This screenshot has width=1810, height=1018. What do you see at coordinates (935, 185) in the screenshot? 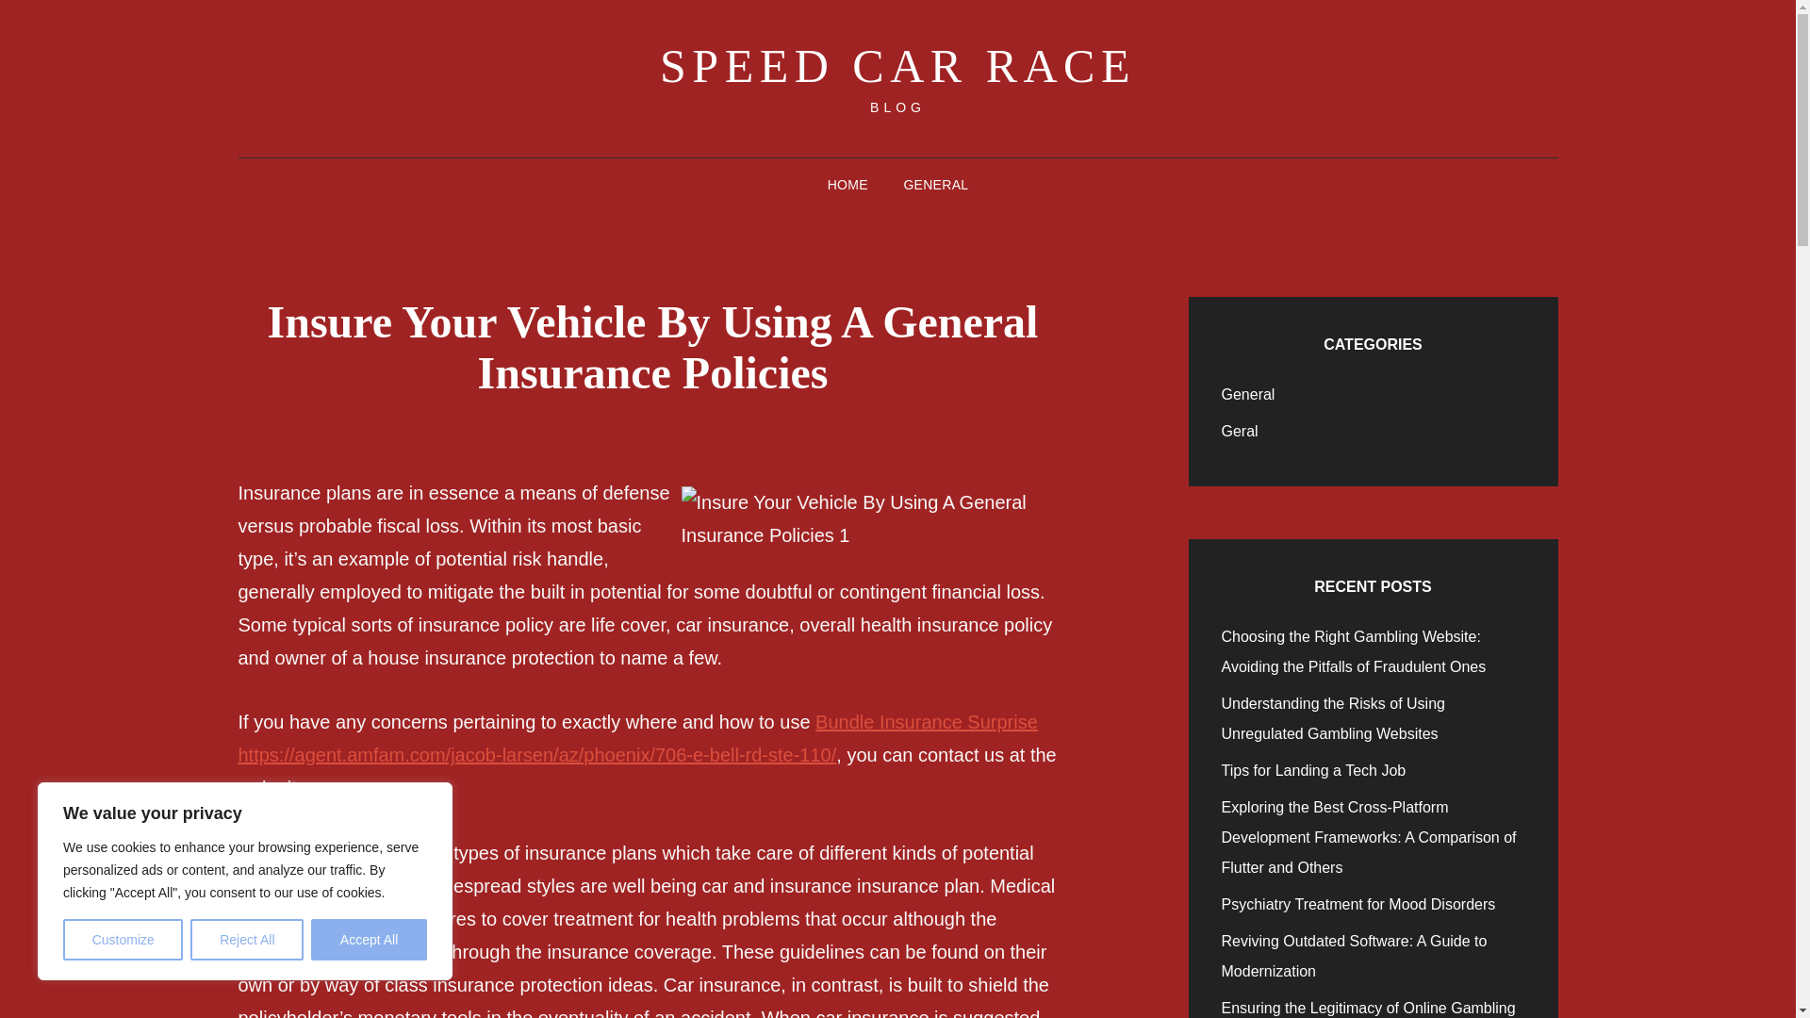
I see `GENERAL` at bounding box center [935, 185].